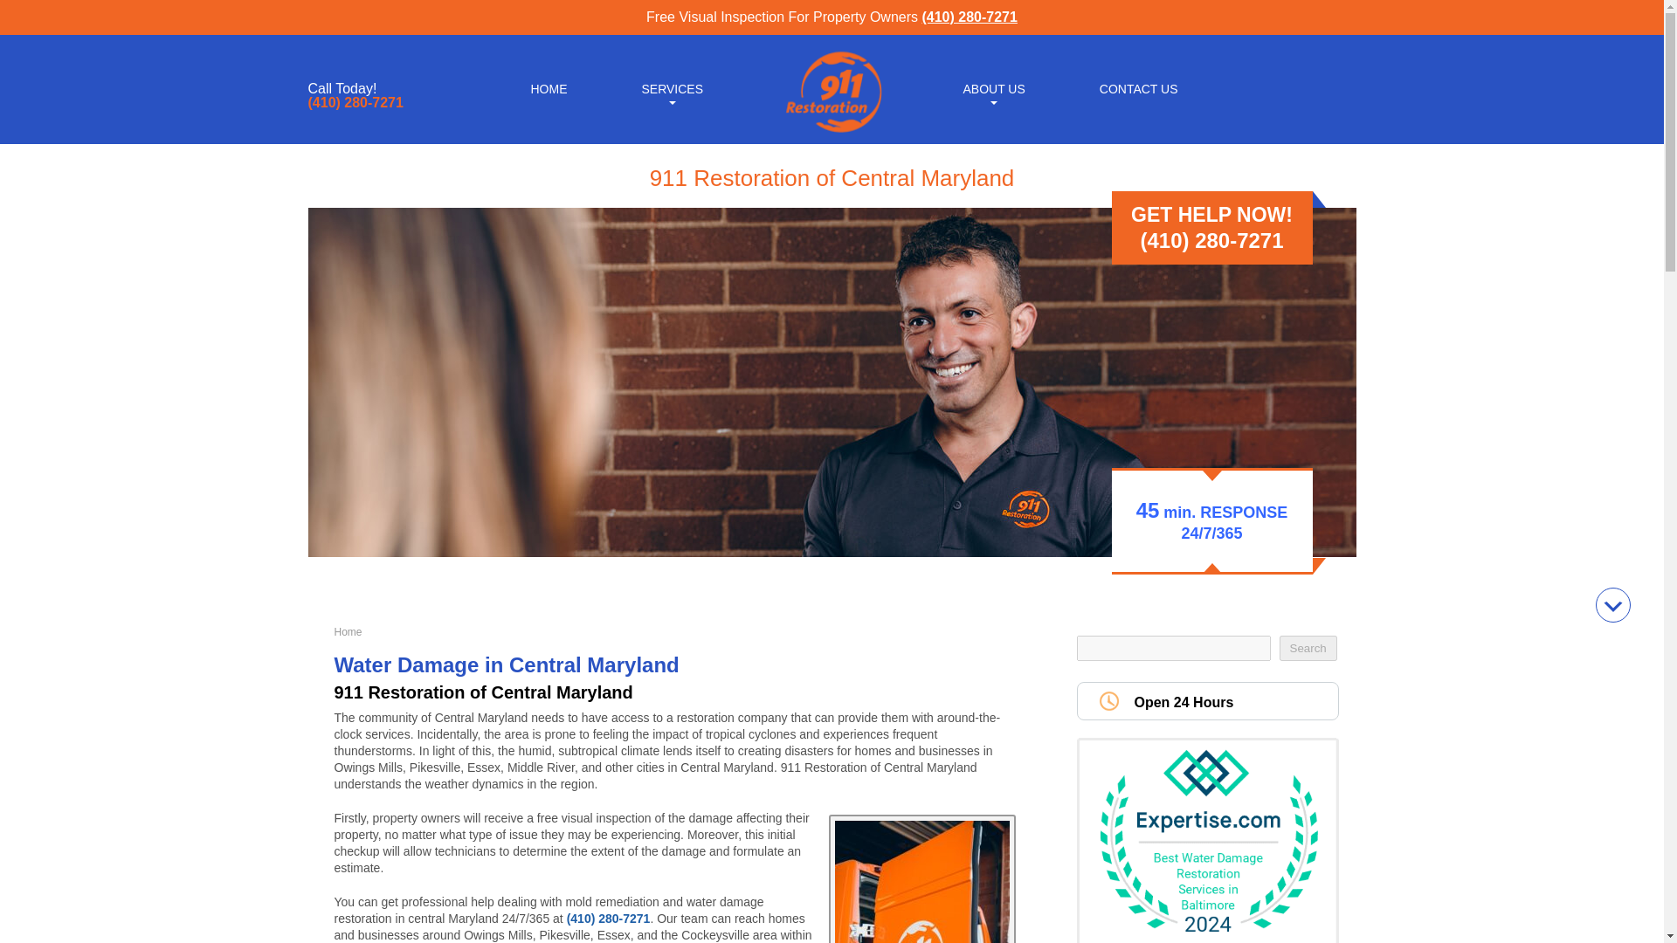  What do you see at coordinates (1139, 87) in the screenshot?
I see `CONTACT US` at bounding box center [1139, 87].